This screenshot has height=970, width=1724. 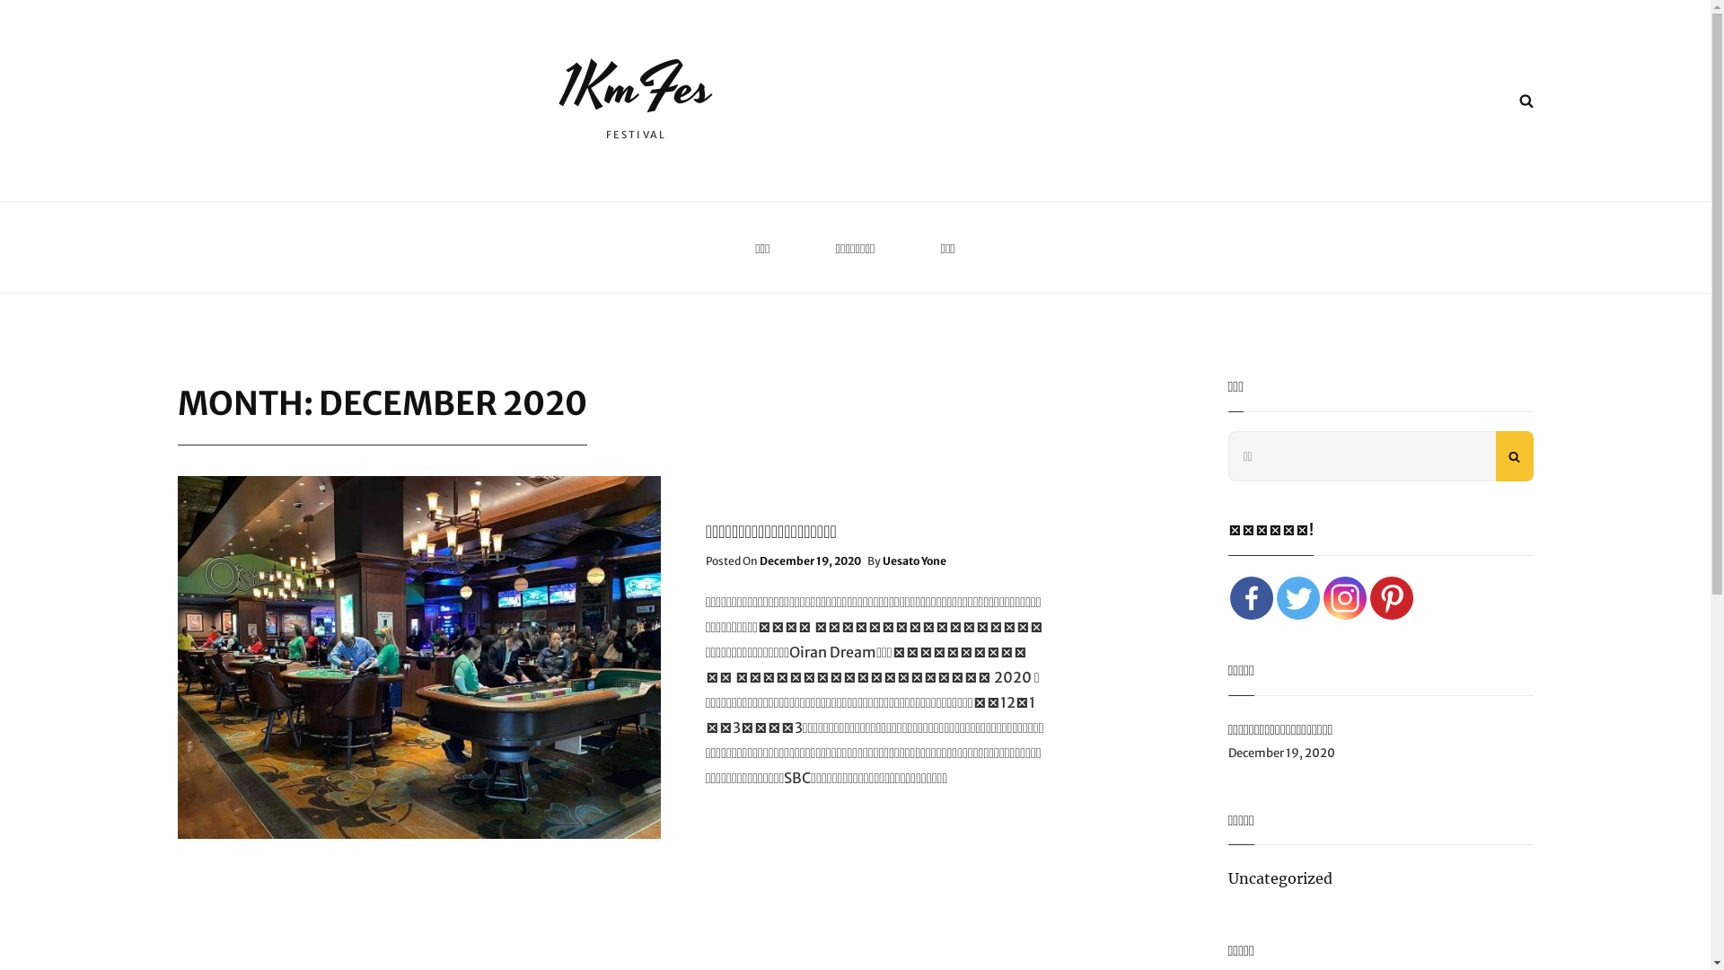 What do you see at coordinates (1345, 598) in the screenshot?
I see `Instagram` at bounding box center [1345, 598].